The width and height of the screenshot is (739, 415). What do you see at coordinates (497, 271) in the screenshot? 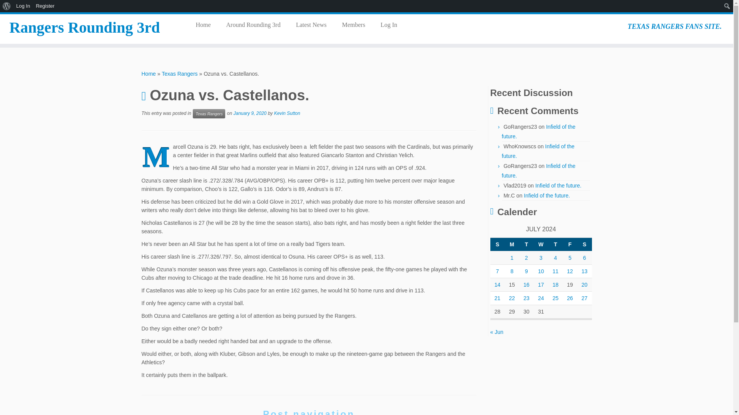
I see `7` at bounding box center [497, 271].